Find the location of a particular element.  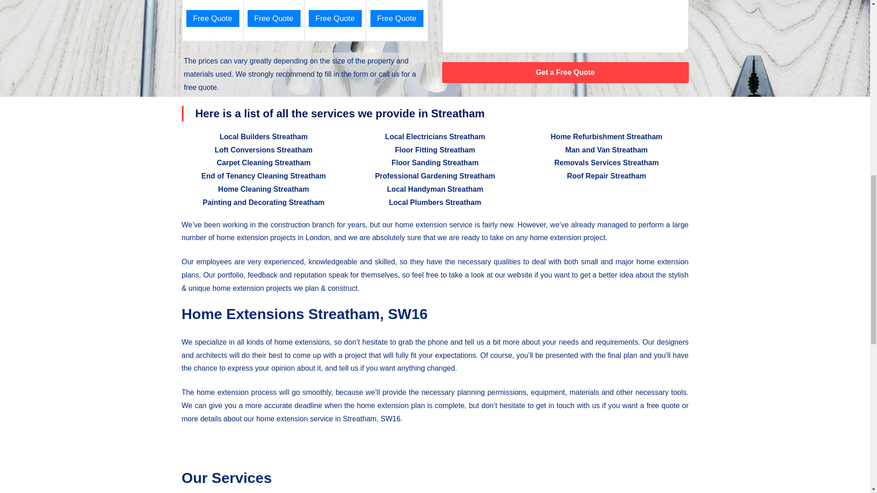

Free Quote is located at coordinates (213, 18).